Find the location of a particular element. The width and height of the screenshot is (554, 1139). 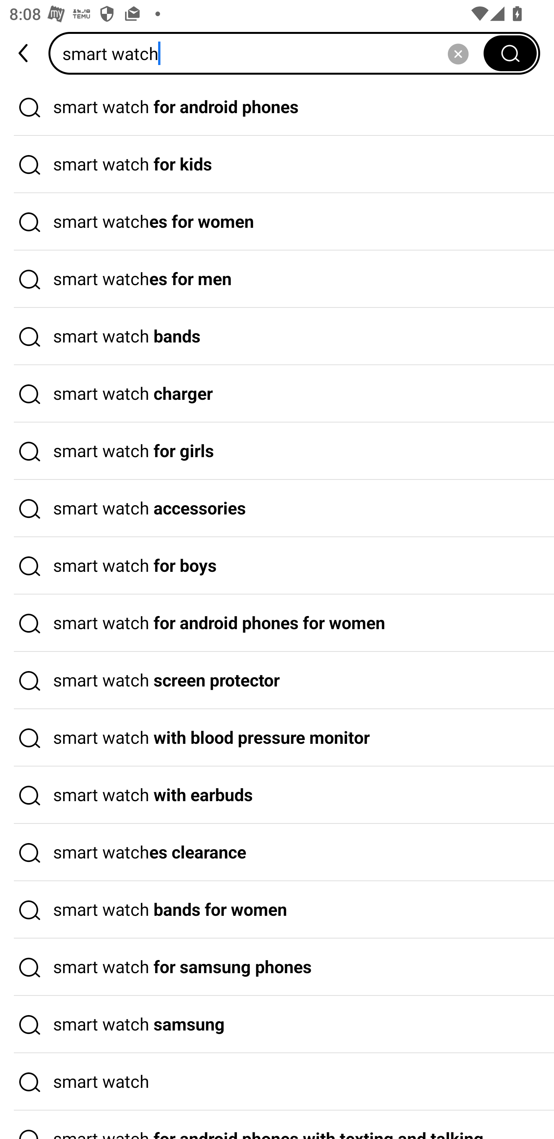

smart watches for men is located at coordinates (277, 279).